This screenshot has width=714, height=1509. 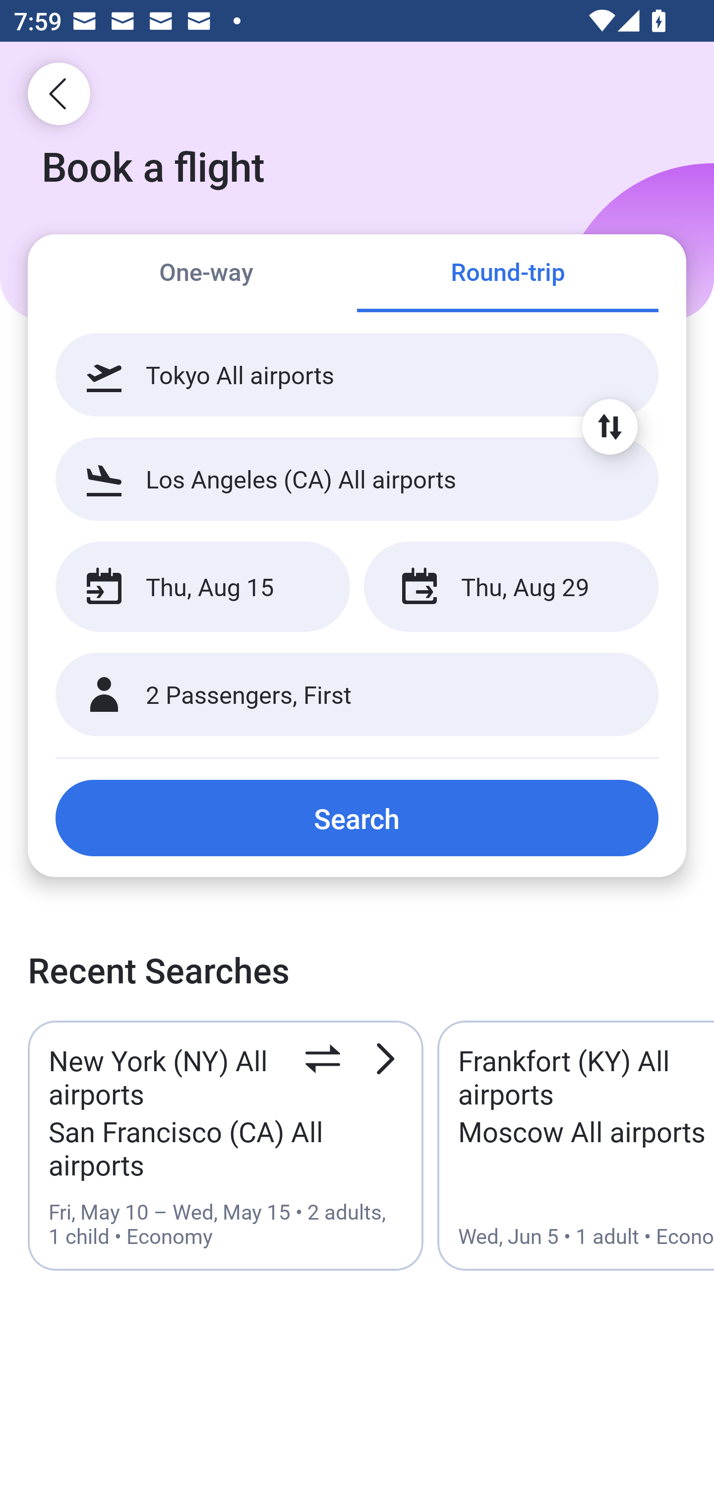 I want to click on Search, so click(x=357, y=818).